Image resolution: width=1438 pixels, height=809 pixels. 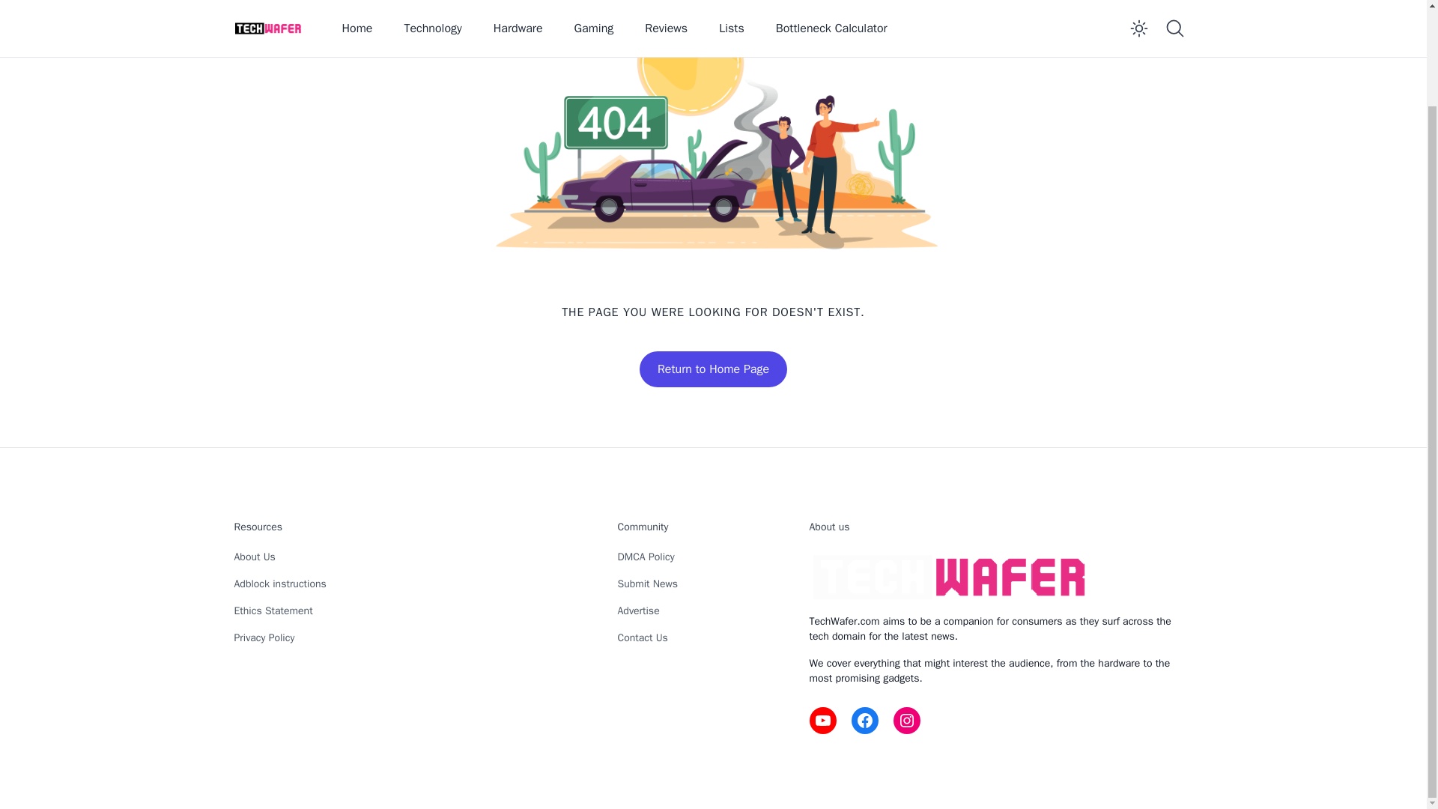 I want to click on Adblock instructions, so click(x=279, y=584).